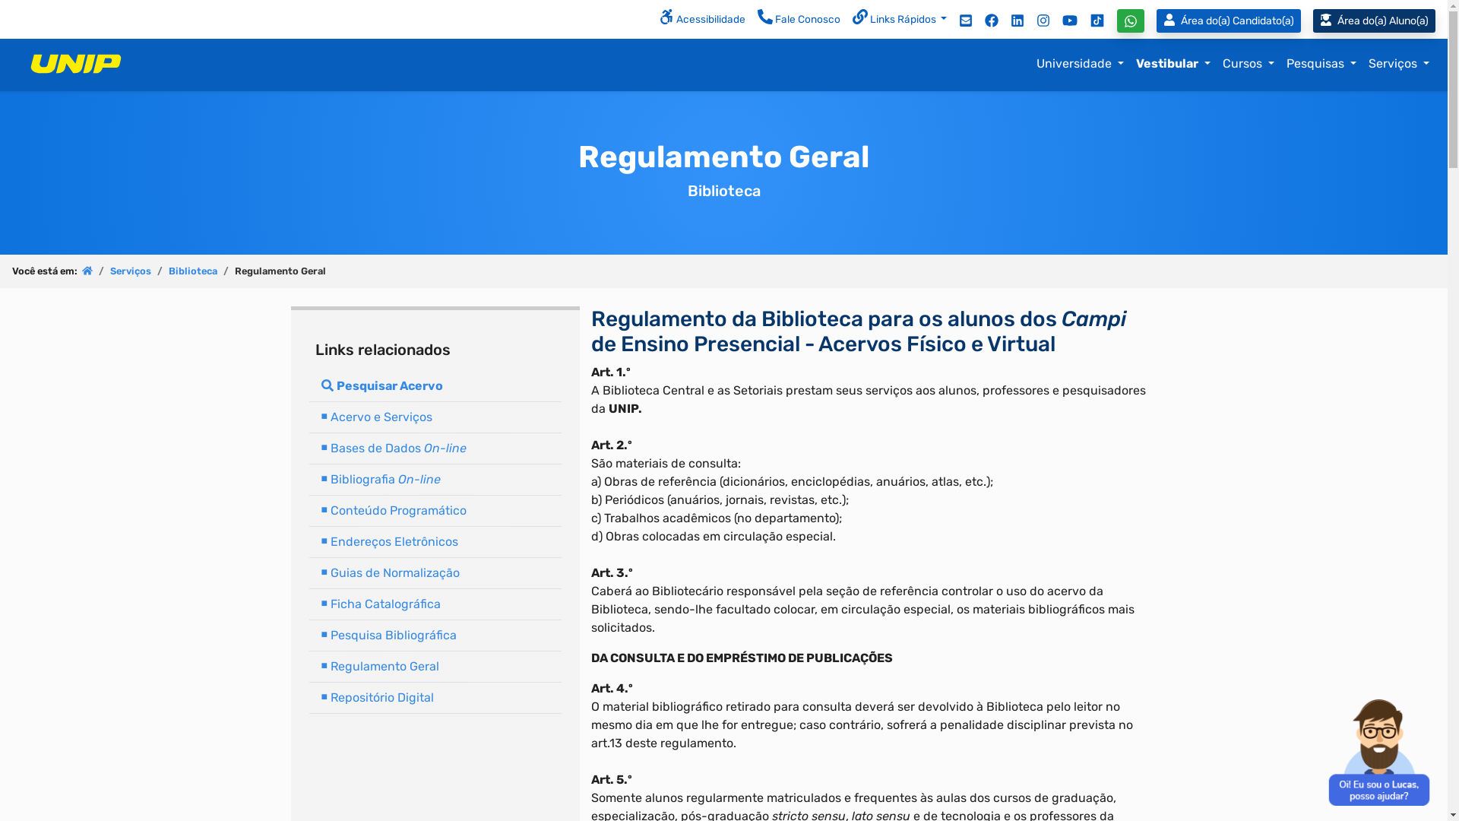 The width and height of the screenshot is (1459, 821). I want to click on Acesso ao Webmail, so click(966, 20).